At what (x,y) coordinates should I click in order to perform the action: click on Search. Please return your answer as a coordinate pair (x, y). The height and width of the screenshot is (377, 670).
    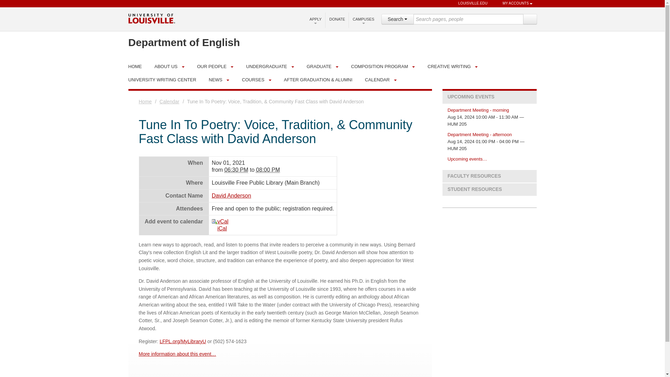
    Looking at the image, I should click on (529, 19).